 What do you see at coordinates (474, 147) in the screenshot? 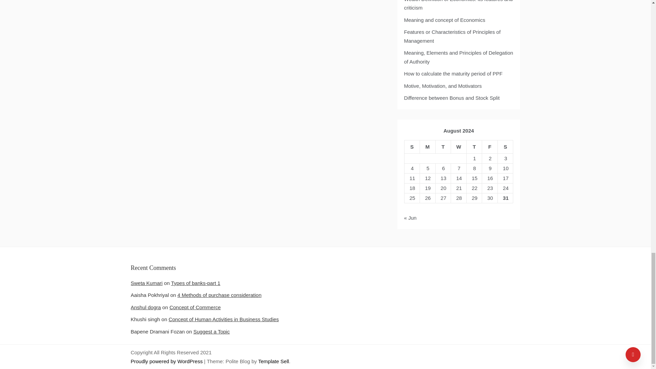
I see `Thursday` at bounding box center [474, 147].